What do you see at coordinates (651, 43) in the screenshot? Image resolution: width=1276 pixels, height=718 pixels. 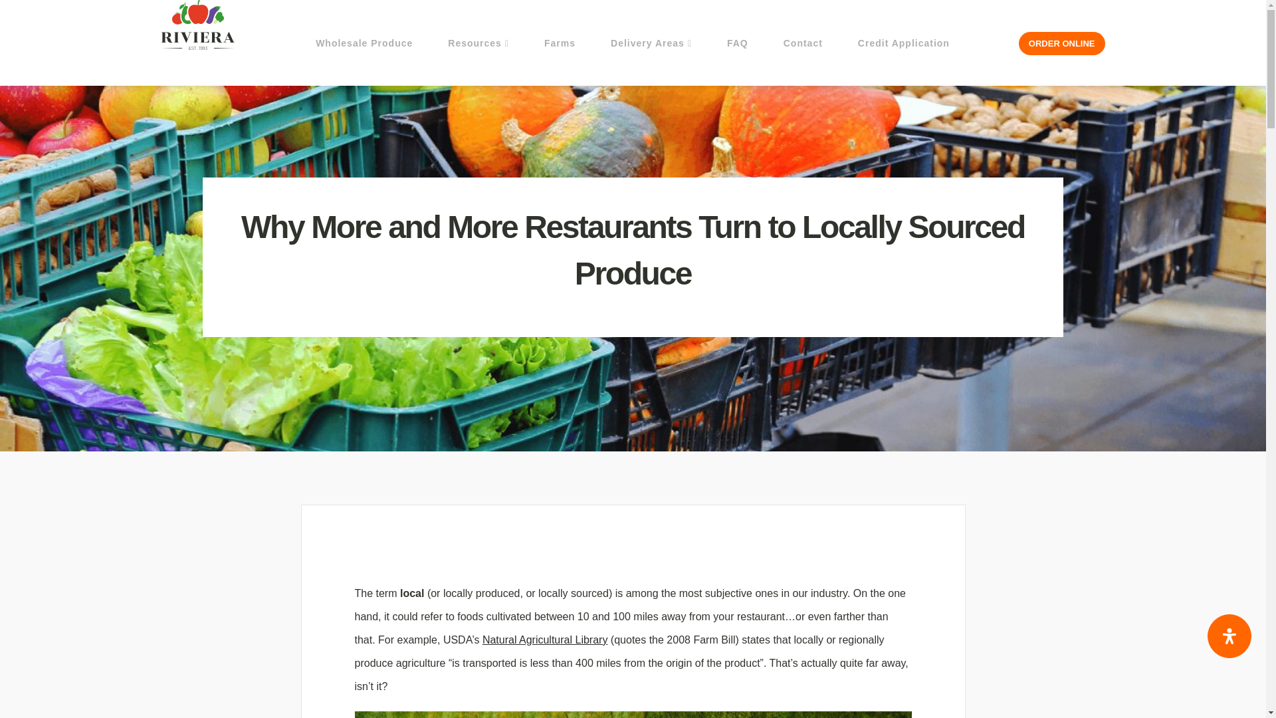 I see `Delivery Areas` at bounding box center [651, 43].